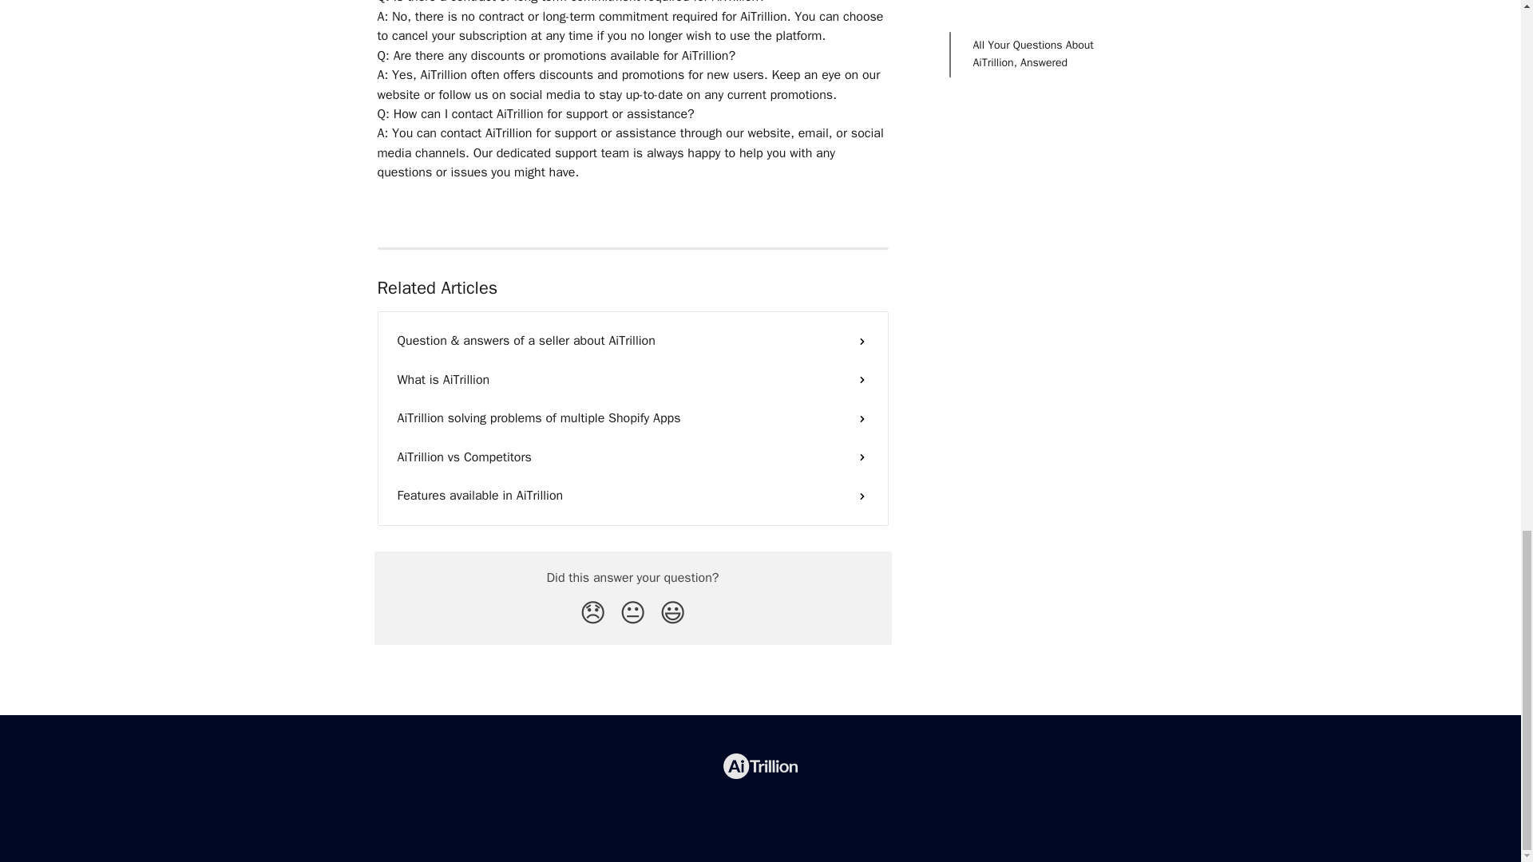 The width and height of the screenshot is (1533, 862). Describe the element at coordinates (632, 495) in the screenshot. I see `Features available in AiTrillion` at that location.